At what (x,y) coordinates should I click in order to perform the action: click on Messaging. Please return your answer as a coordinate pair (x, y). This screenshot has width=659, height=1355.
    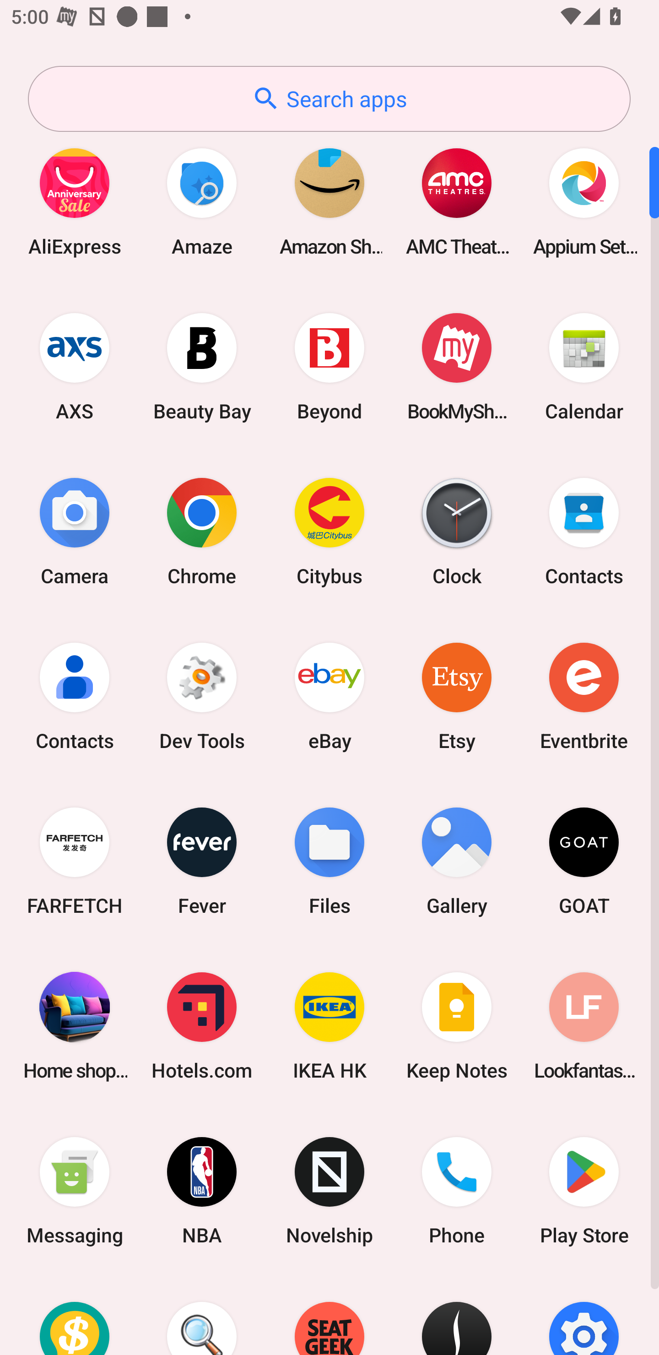
    Looking at the image, I should click on (75, 1191).